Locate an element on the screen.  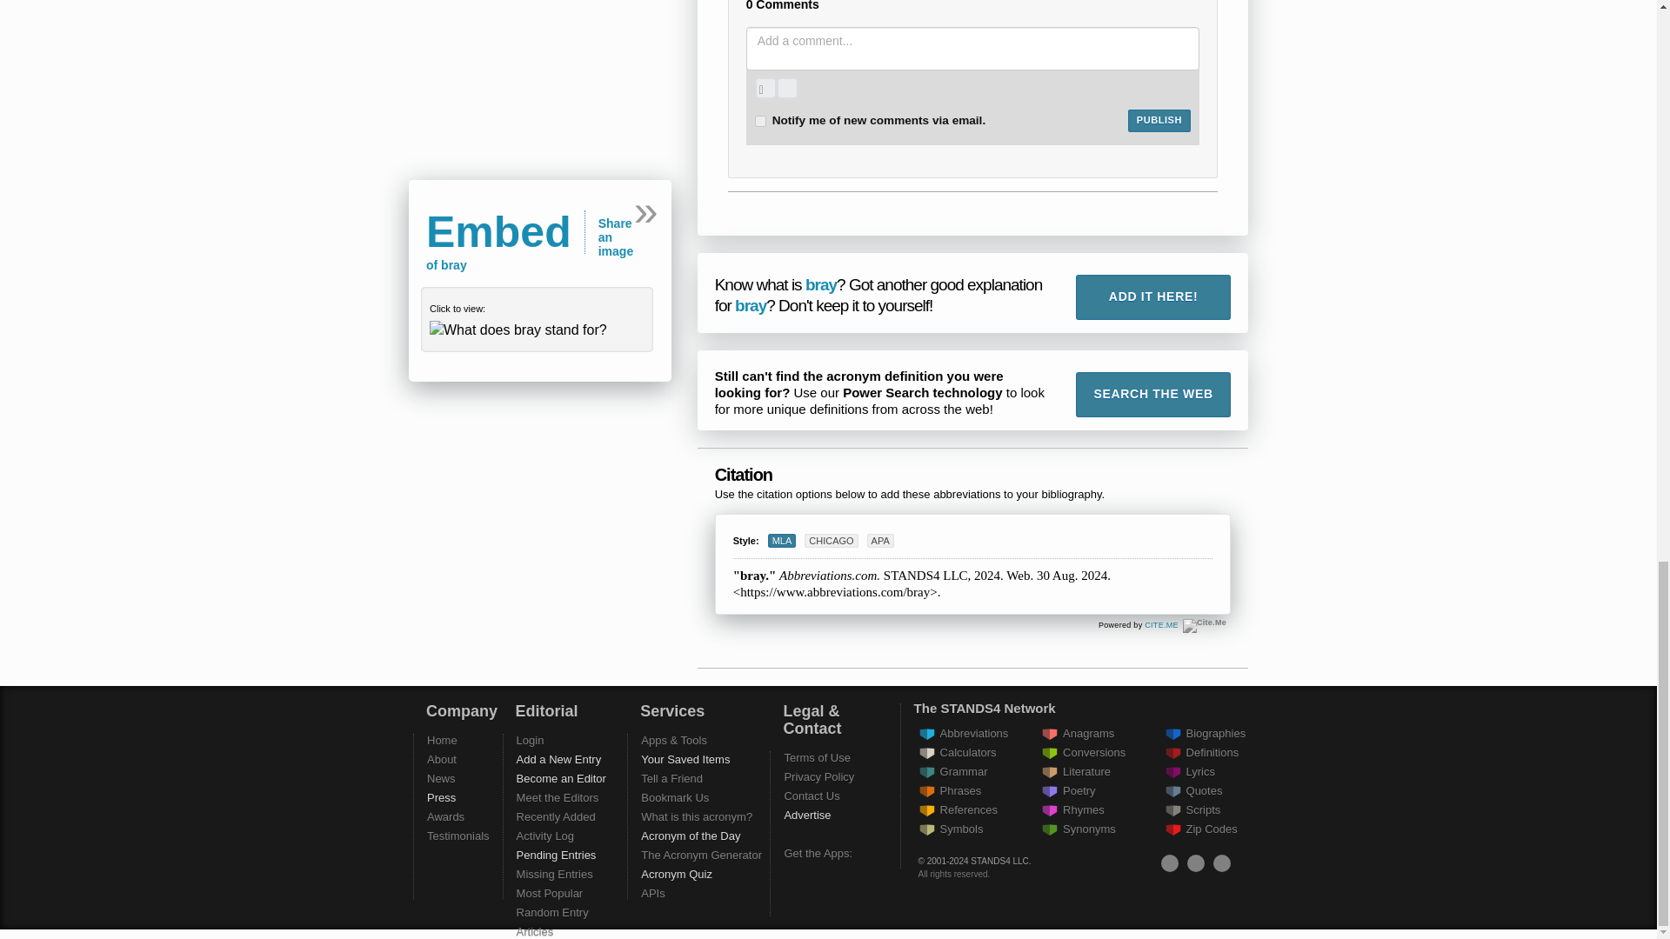
Cite.Me is located at coordinates (1205, 625).